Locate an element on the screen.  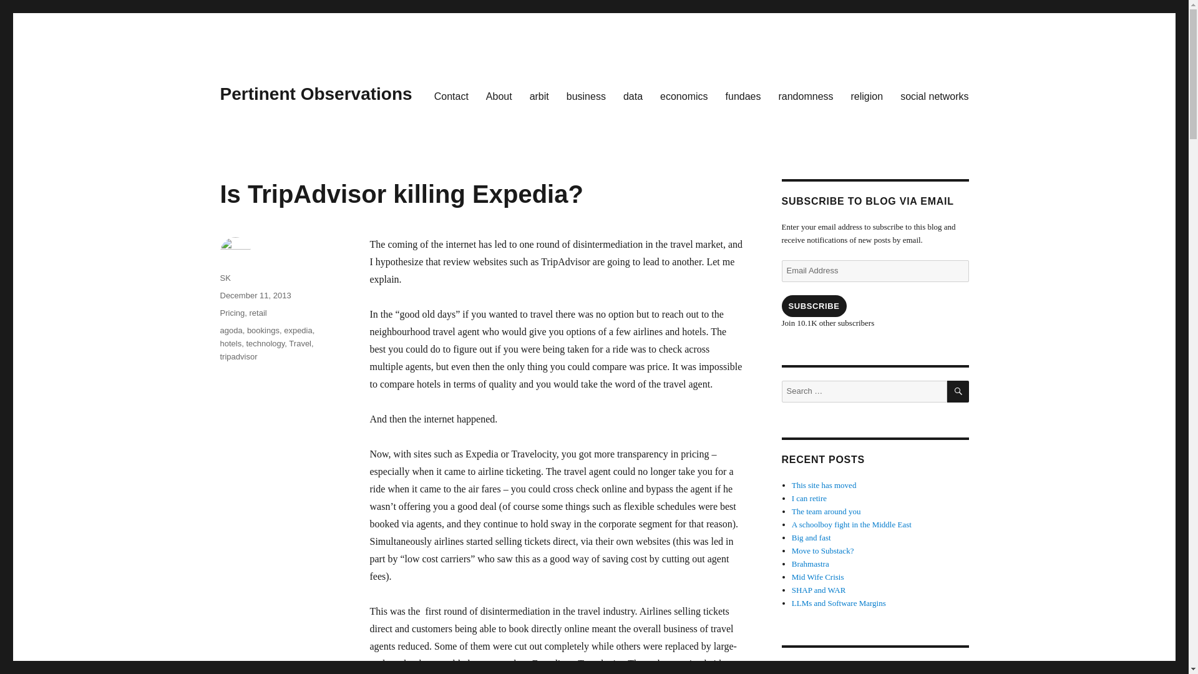
arbit is located at coordinates (539, 95).